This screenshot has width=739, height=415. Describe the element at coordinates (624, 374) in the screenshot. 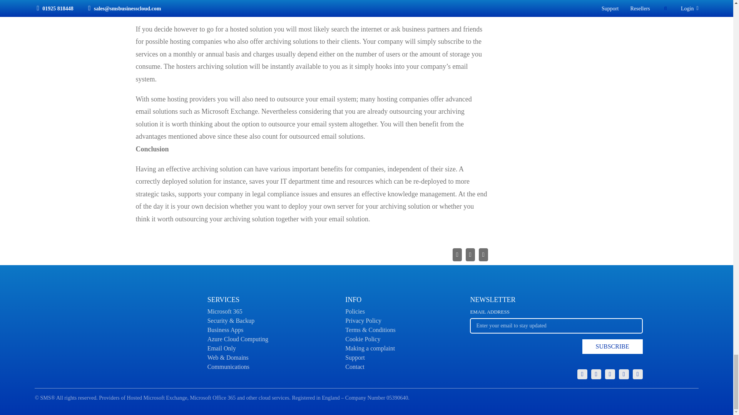

I see `LinkedIn` at that location.